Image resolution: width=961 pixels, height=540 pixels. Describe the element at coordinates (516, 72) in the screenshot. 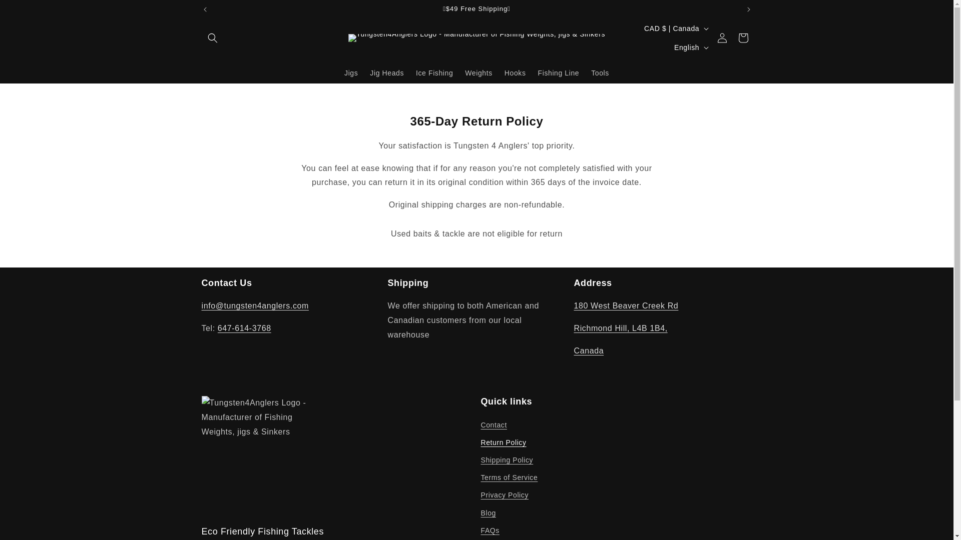

I see `Hooks` at that location.